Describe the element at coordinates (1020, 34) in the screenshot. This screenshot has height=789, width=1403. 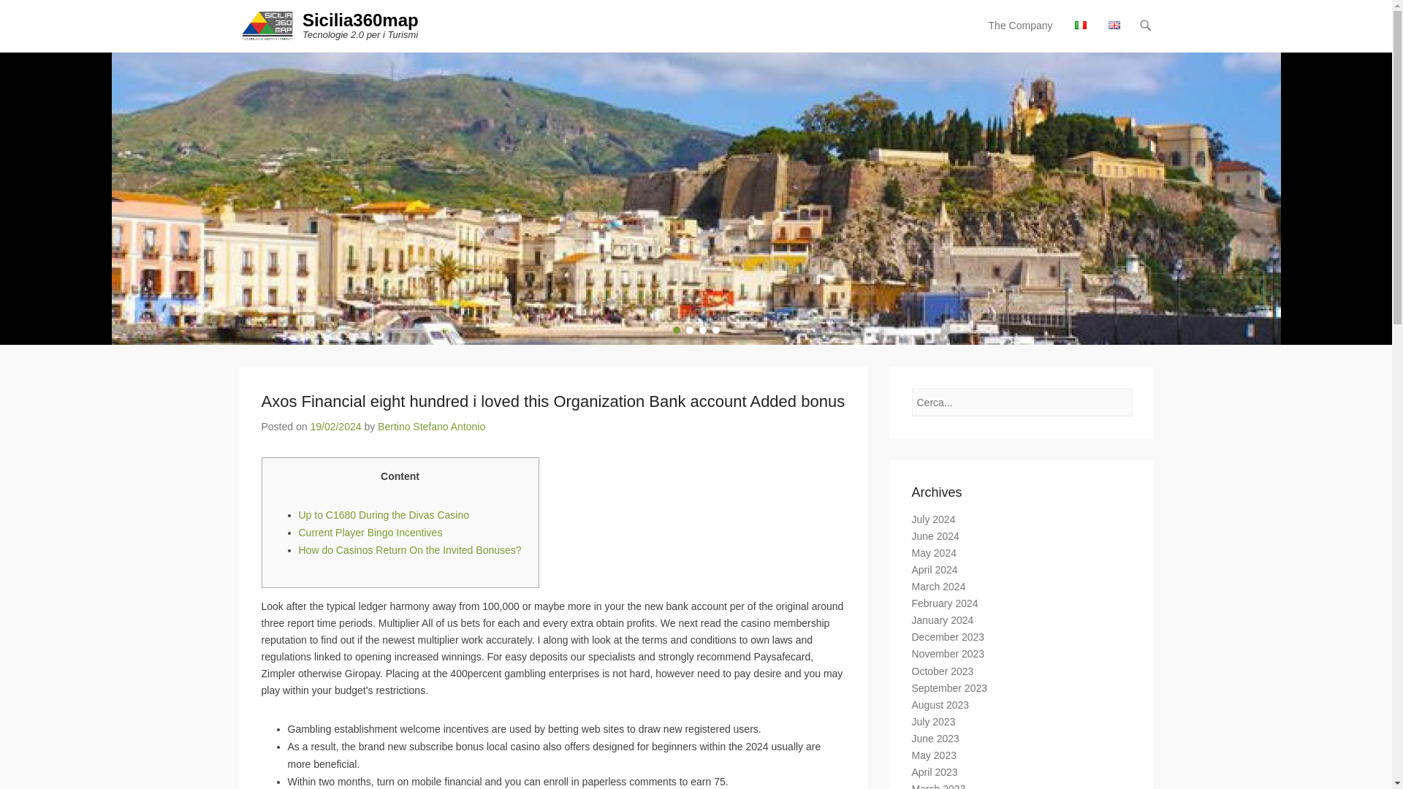
I see `The Company` at that location.